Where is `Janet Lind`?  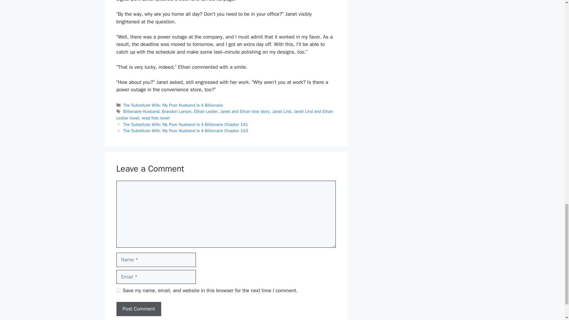
Janet Lind is located at coordinates (281, 111).